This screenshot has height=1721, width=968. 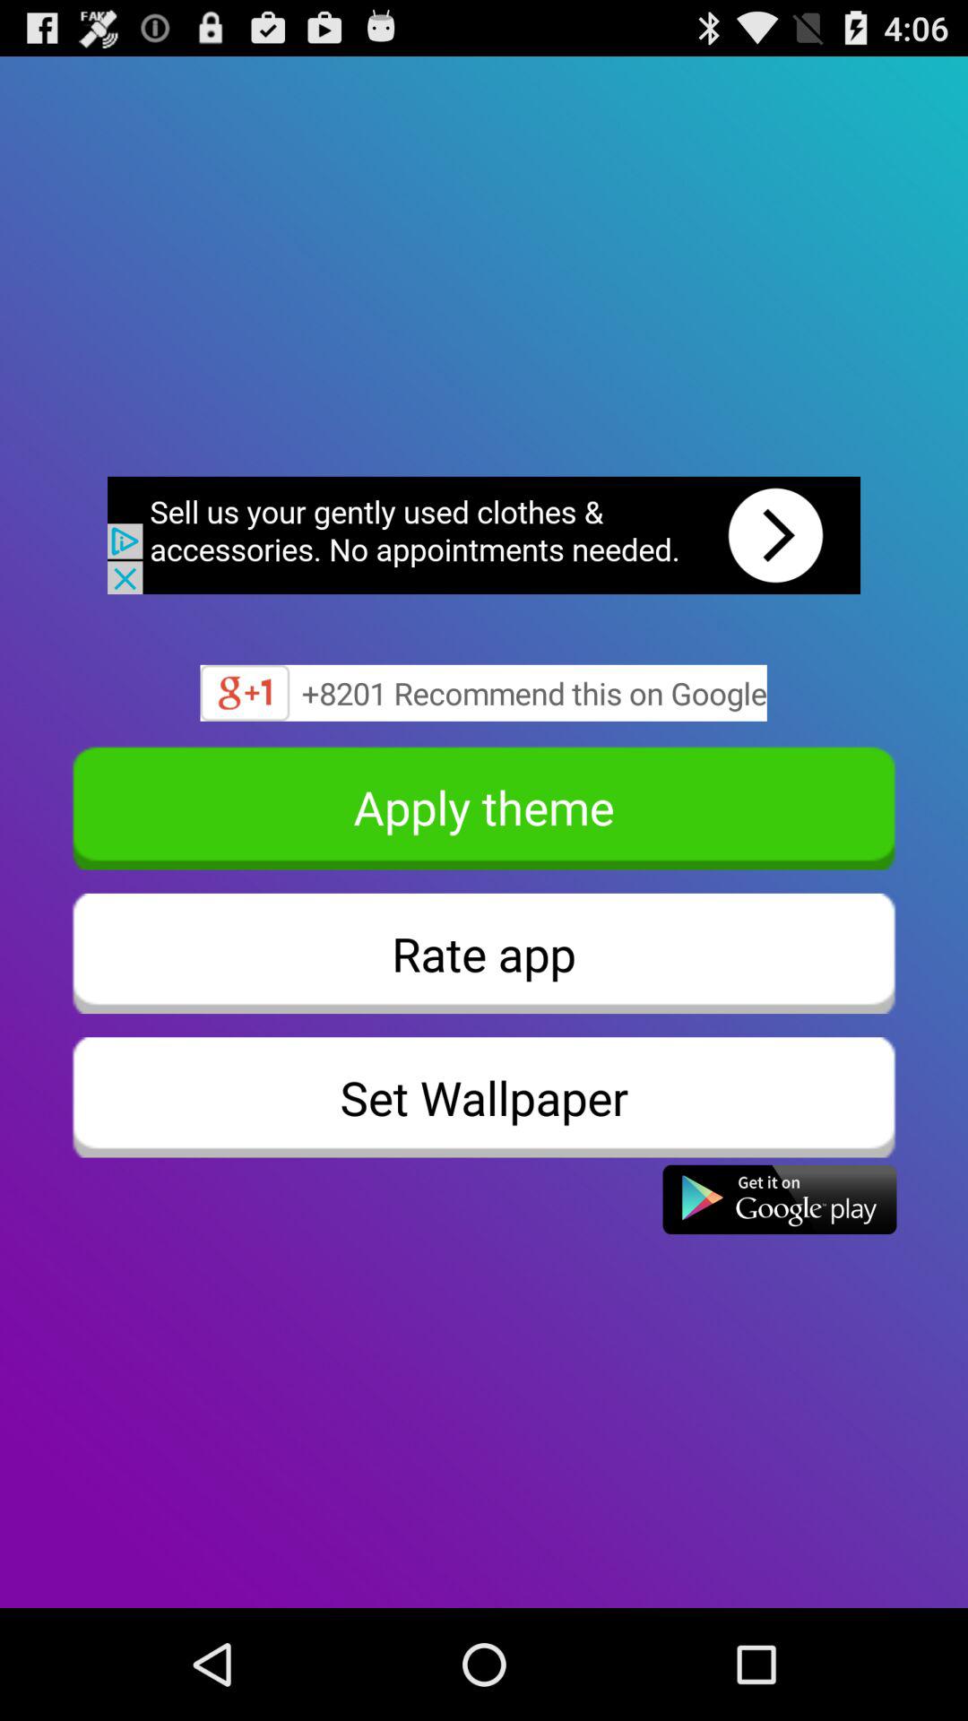 I want to click on advertising, so click(x=484, y=535).